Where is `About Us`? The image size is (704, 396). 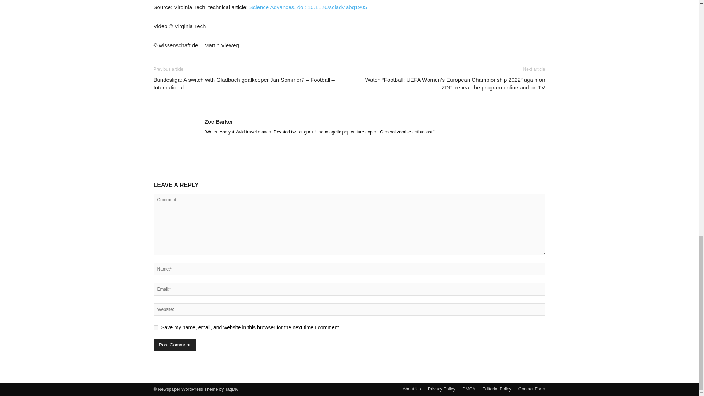
About Us is located at coordinates (411, 389).